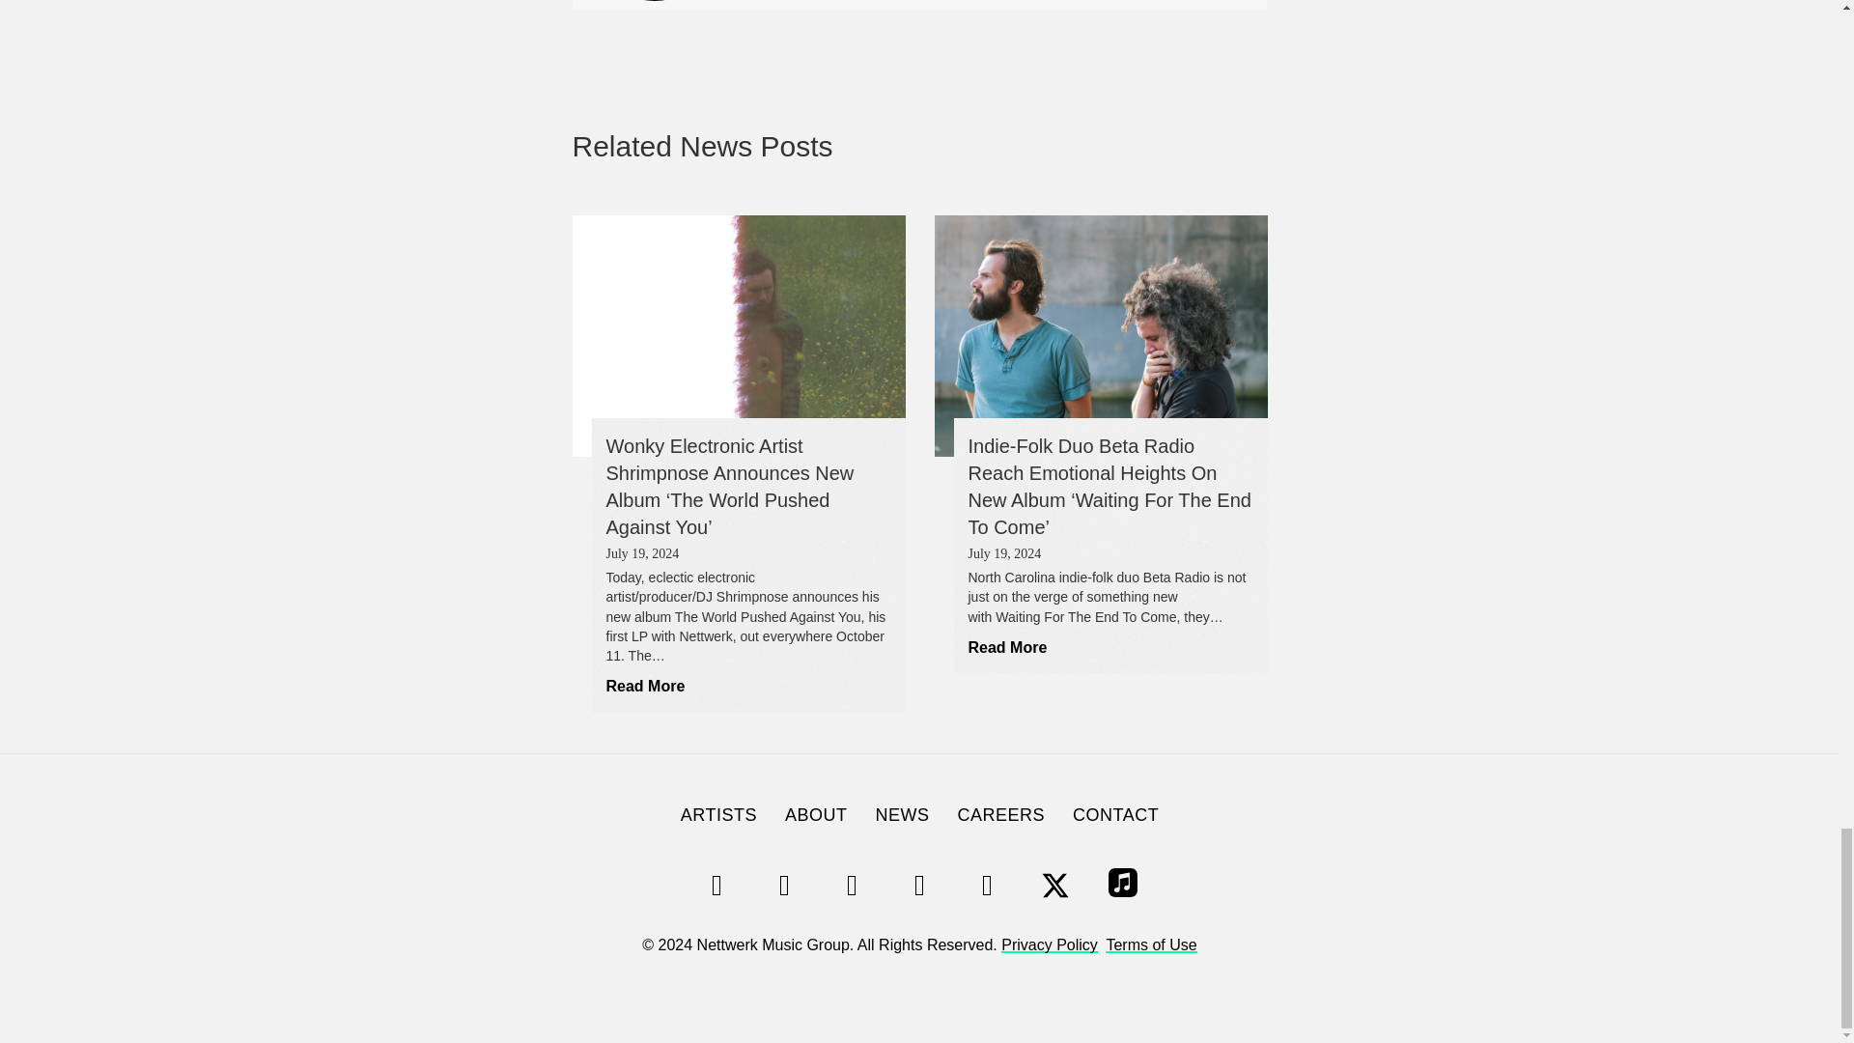 Image resolution: width=1854 pixels, height=1043 pixels. Describe the element at coordinates (1049, 944) in the screenshot. I see `Privacy Policy` at that location.